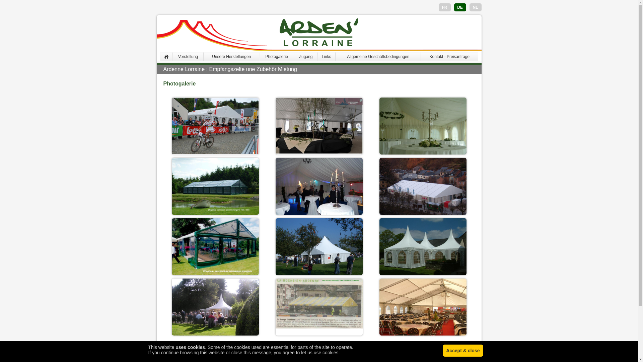 The width and height of the screenshot is (643, 362). What do you see at coordinates (319, 304) in the screenshot?
I see `: ` at bounding box center [319, 304].